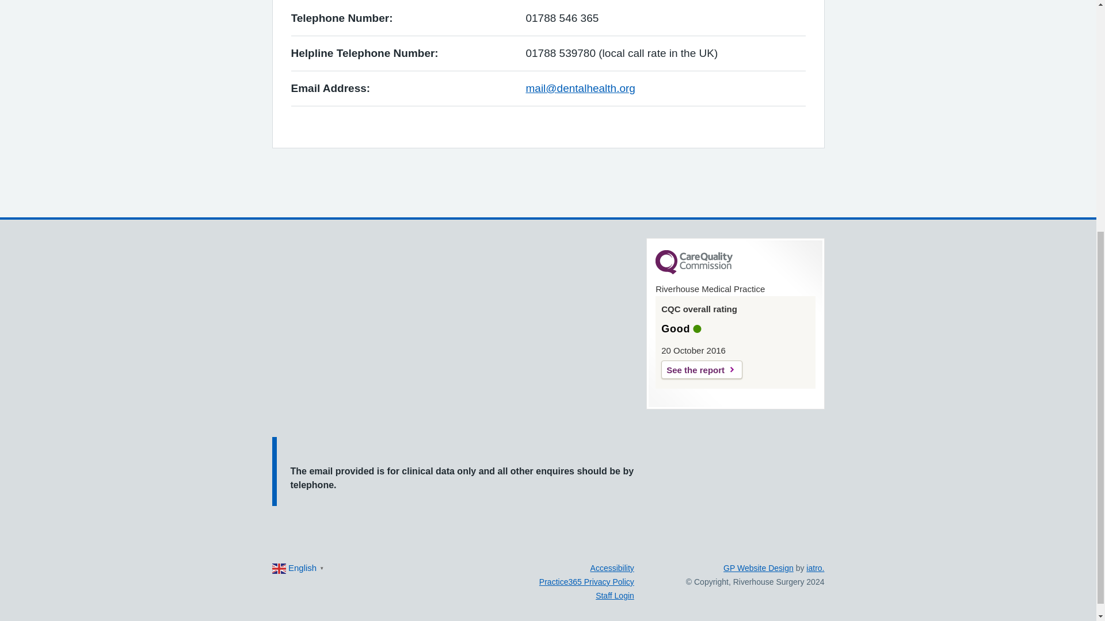 The height and width of the screenshot is (621, 1105). I want to click on CQC Logo, so click(694, 271).